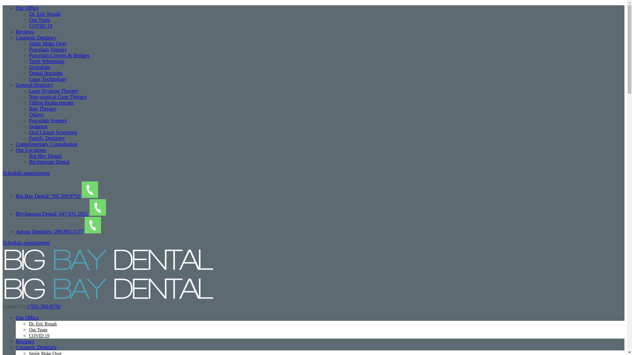 The height and width of the screenshot is (355, 632). Describe the element at coordinates (49, 162) in the screenshot. I see `Birchmount Dental` at that location.